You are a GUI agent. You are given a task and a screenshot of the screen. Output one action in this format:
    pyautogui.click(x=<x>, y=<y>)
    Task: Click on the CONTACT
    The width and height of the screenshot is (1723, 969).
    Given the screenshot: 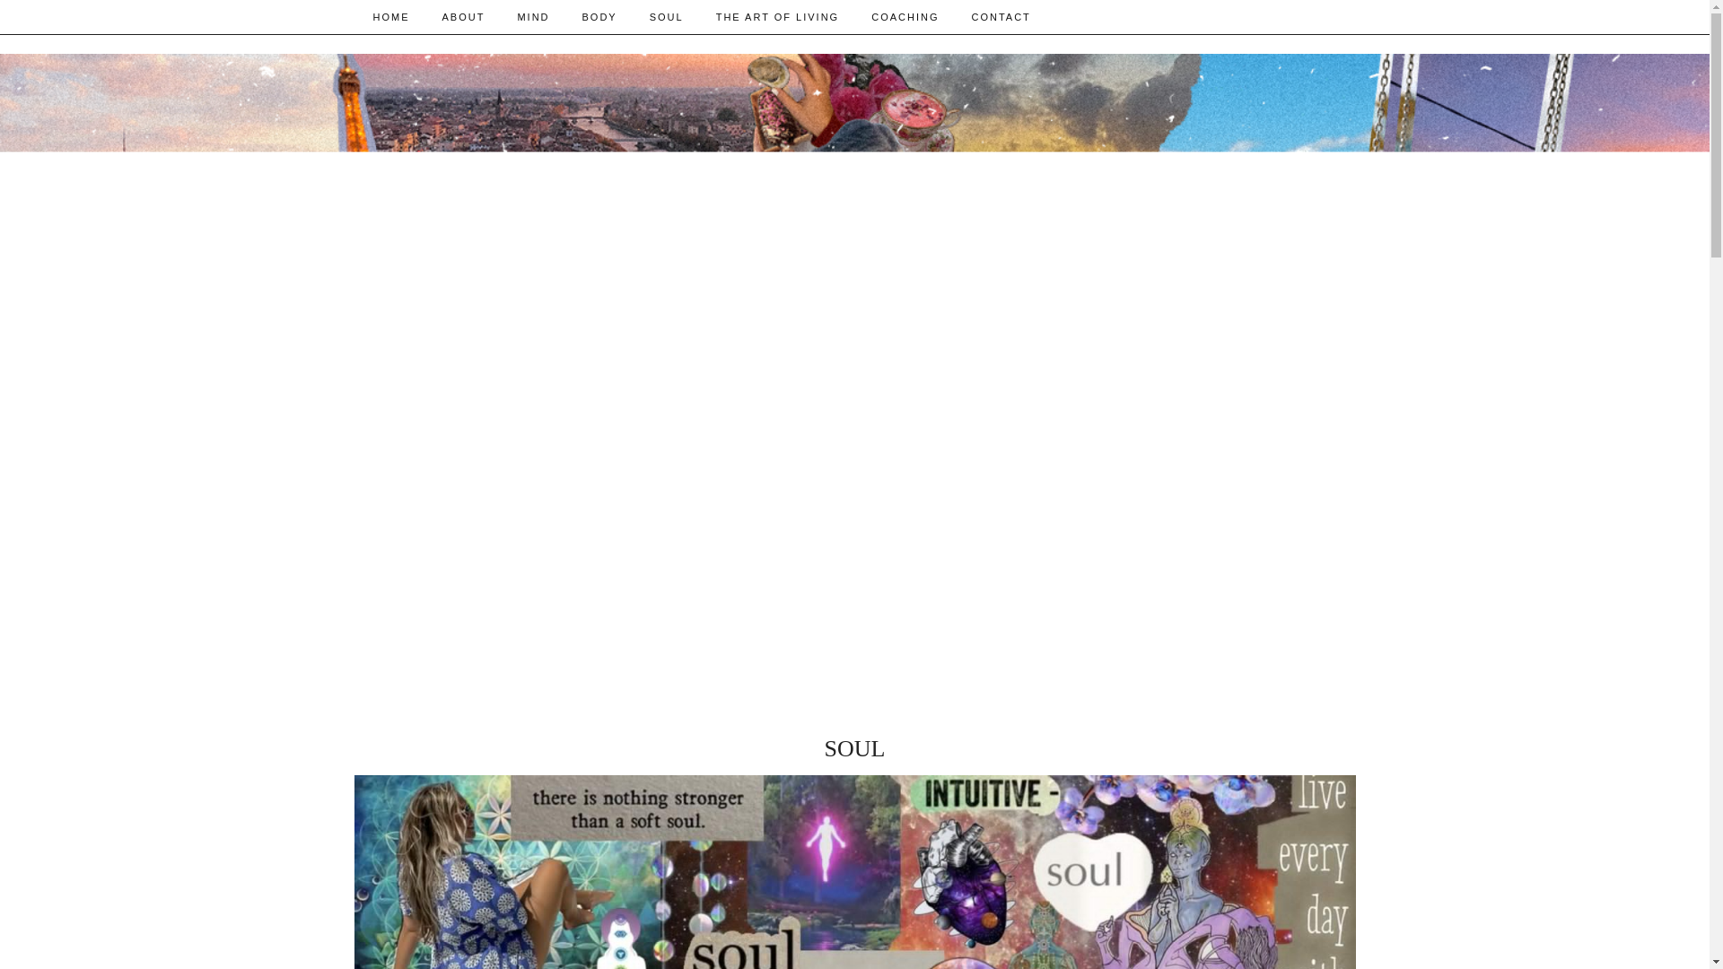 What is the action you would take?
    pyautogui.click(x=1000, y=16)
    